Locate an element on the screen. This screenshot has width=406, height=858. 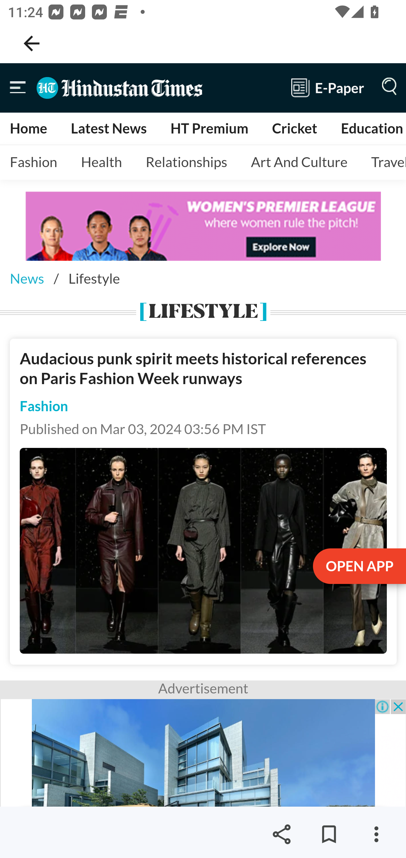
News is located at coordinates (27, 278).